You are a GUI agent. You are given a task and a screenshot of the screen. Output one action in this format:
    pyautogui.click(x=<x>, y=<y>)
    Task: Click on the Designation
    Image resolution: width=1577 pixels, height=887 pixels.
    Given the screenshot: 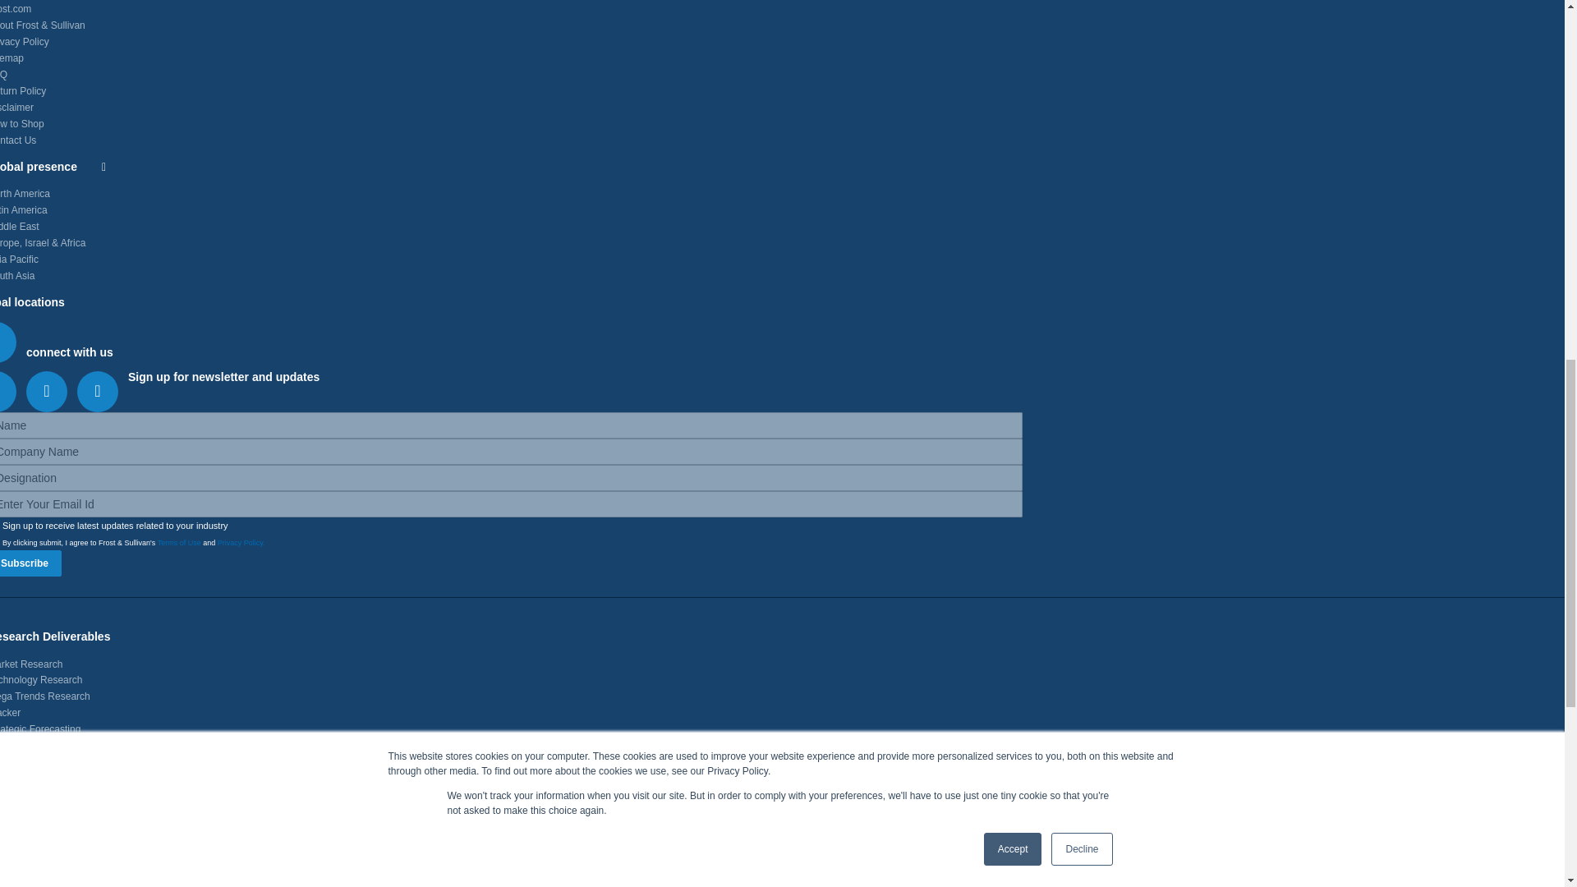 What is the action you would take?
    pyautogui.click(x=511, y=478)
    